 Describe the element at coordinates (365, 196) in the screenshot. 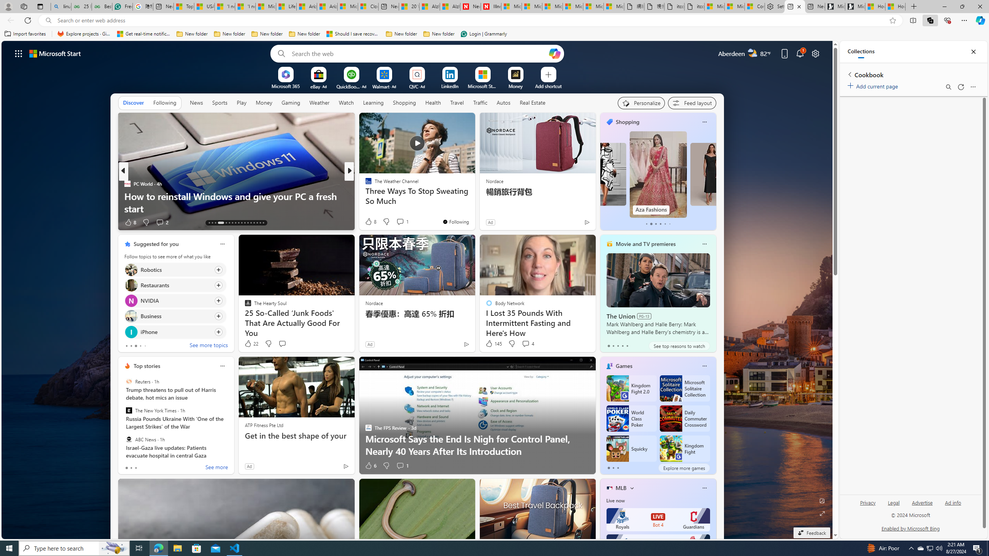

I see `Cheapism` at that location.